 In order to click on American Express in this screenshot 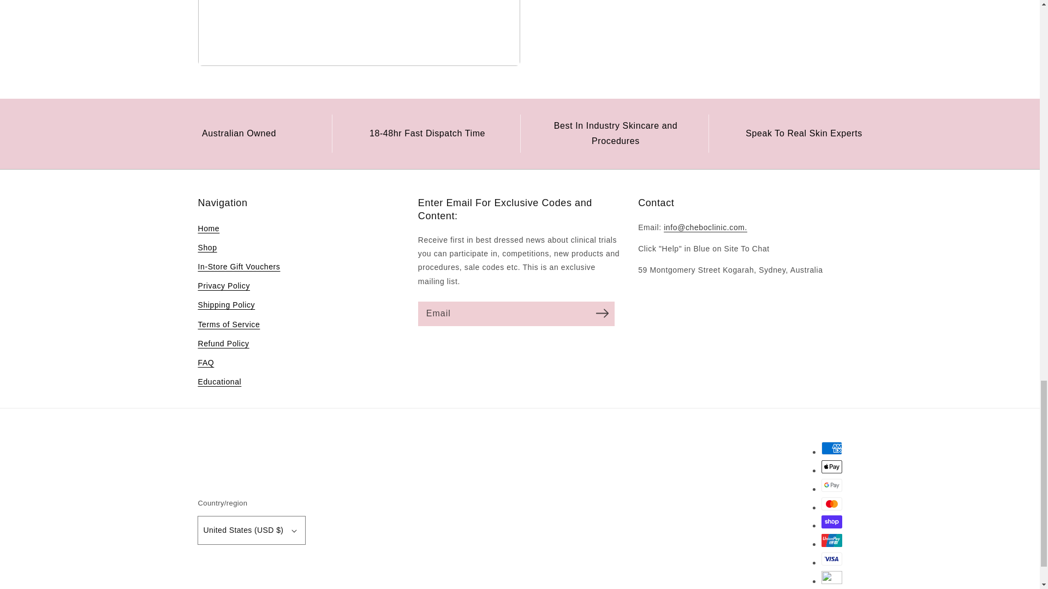, I will do `click(831, 448)`.